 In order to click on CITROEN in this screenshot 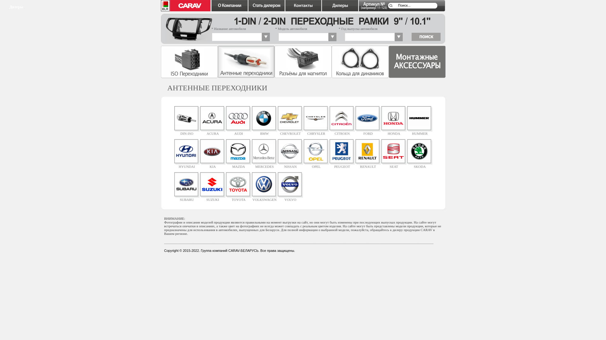, I will do `click(342, 132)`.